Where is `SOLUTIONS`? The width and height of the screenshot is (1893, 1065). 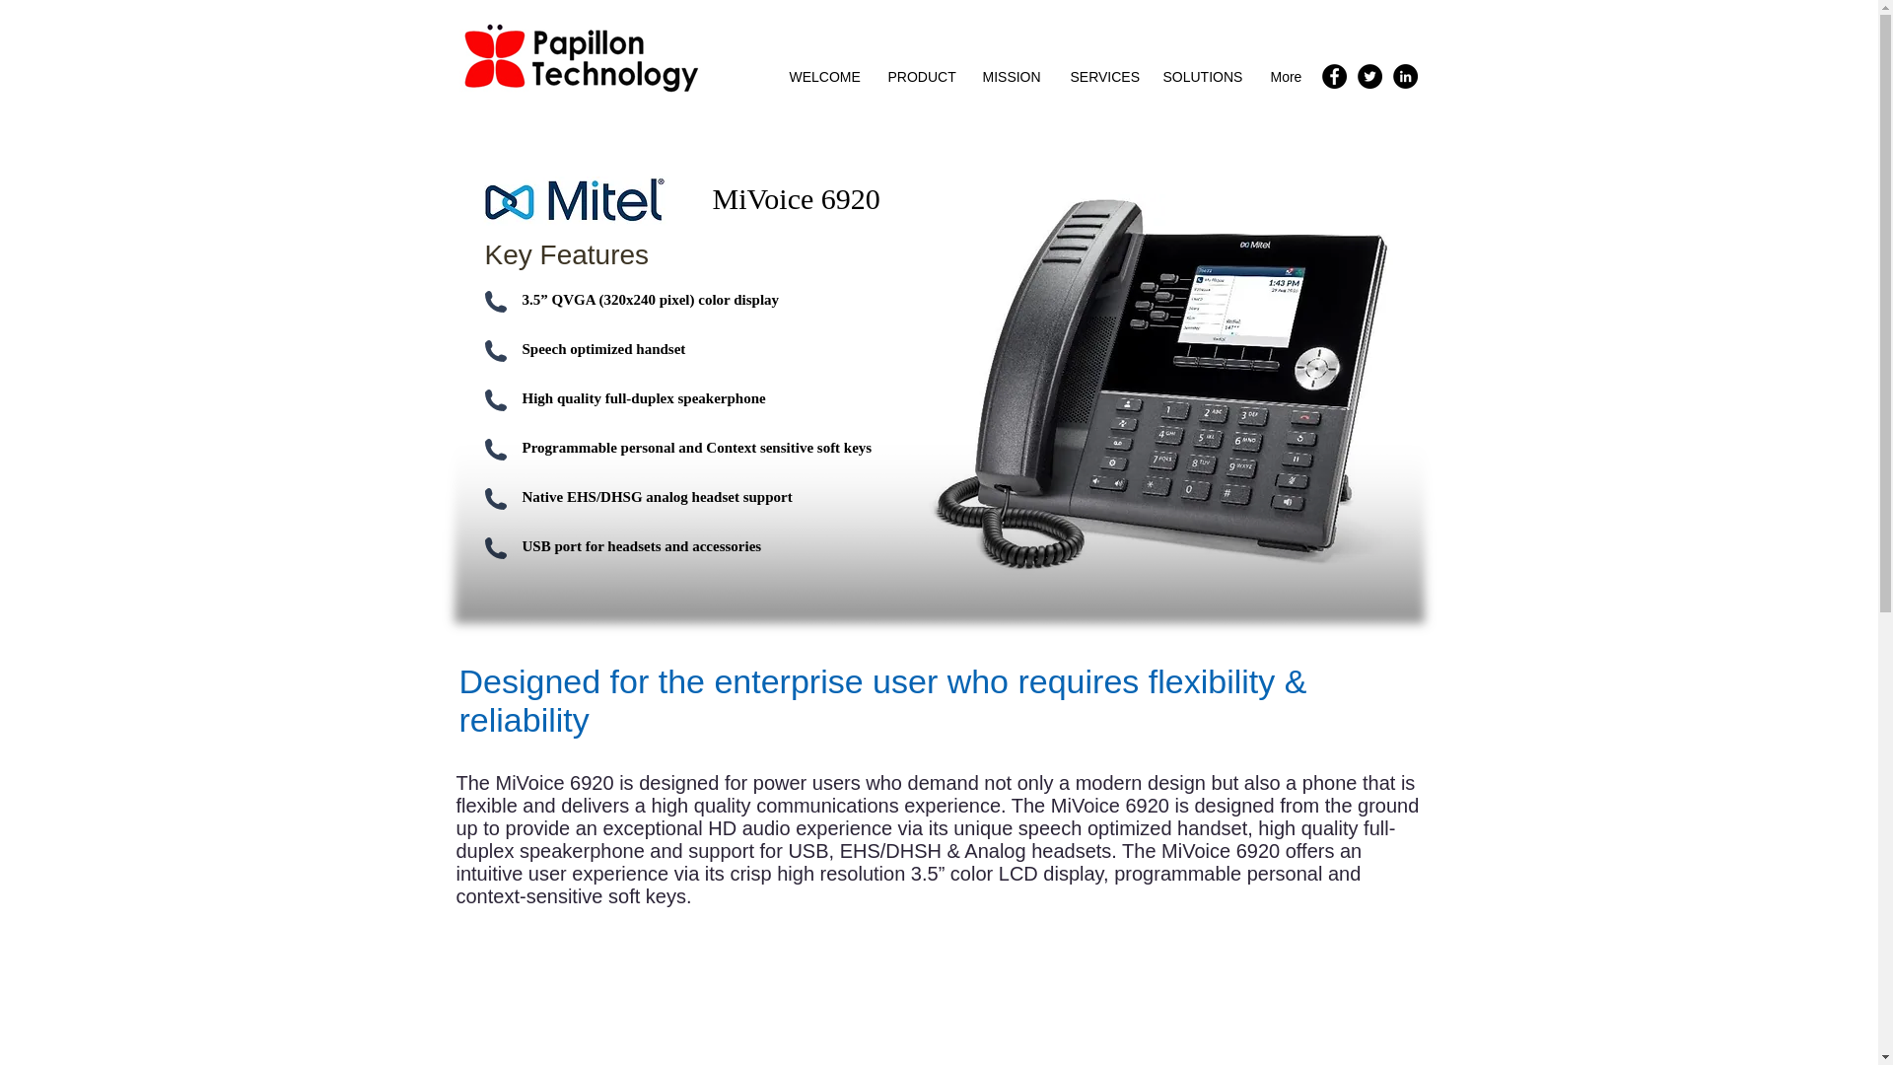
SOLUTIONS is located at coordinates (1201, 77).